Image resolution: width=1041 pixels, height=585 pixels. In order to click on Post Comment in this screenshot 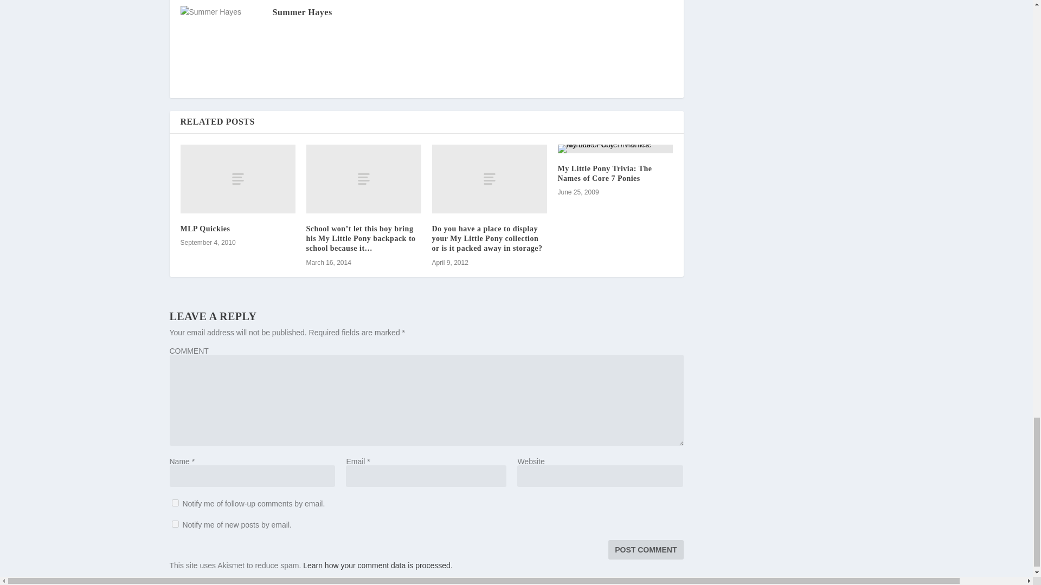, I will do `click(645, 549)`.